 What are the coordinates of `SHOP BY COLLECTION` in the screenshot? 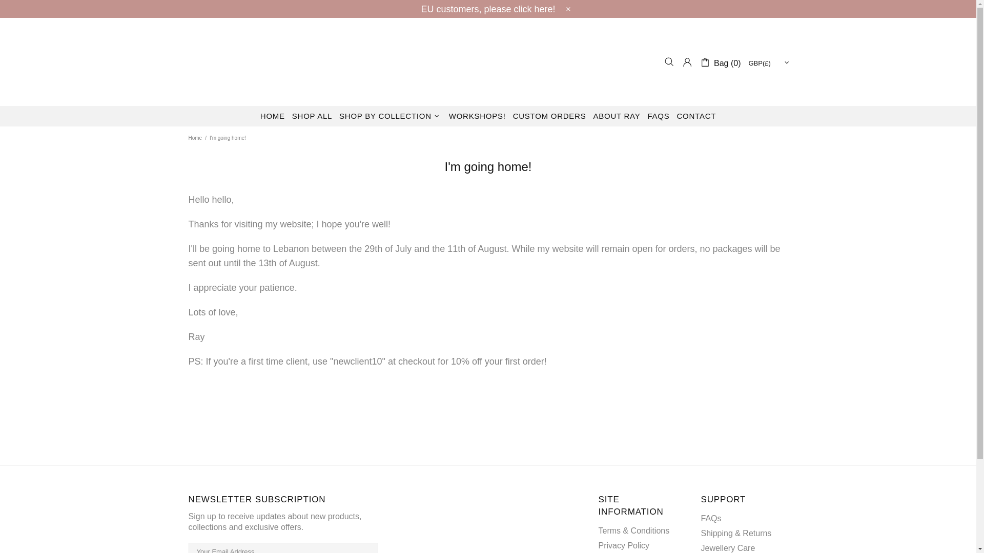 It's located at (391, 116).